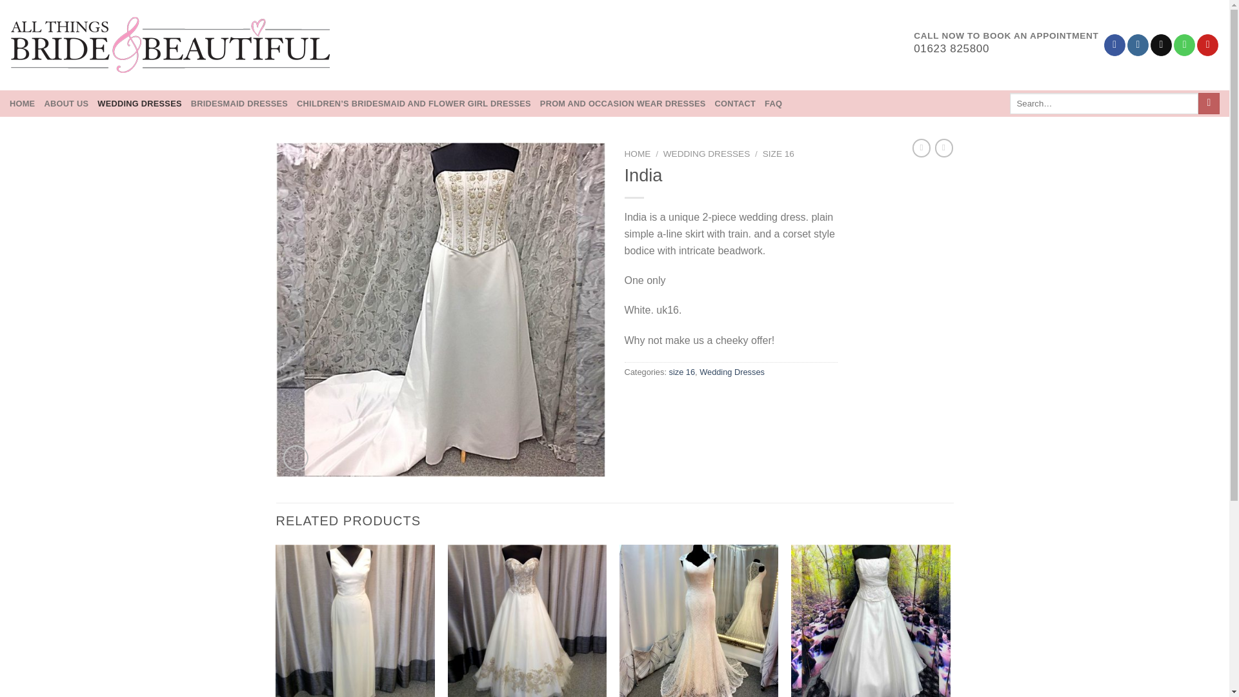  Describe the element at coordinates (1162, 45) in the screenshot. I see `Send us an email` at that location.